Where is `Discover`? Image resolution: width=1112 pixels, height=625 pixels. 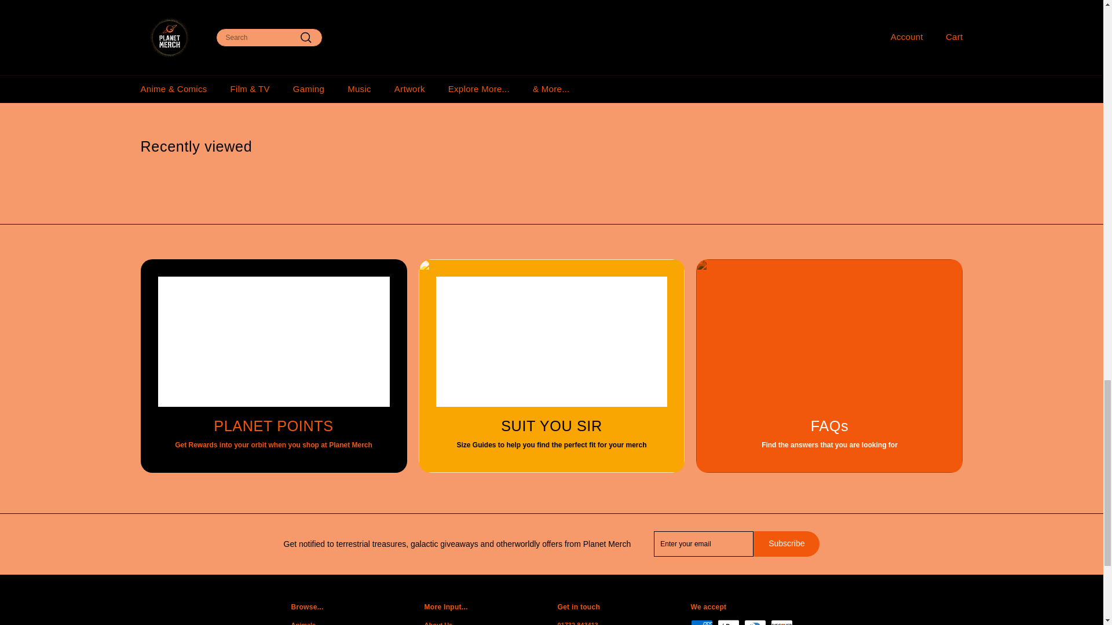
Discover is located at coordinates (781, 623).